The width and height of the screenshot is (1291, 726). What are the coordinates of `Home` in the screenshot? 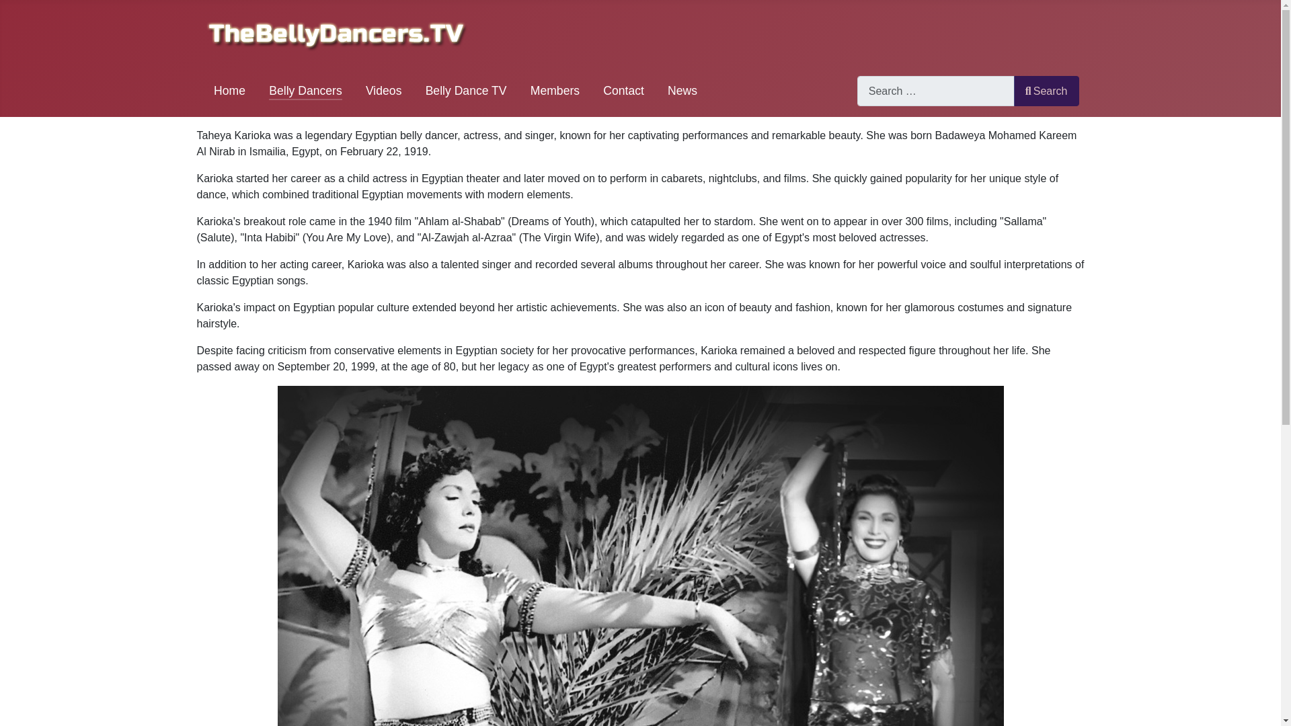 It's located at (229, 90).